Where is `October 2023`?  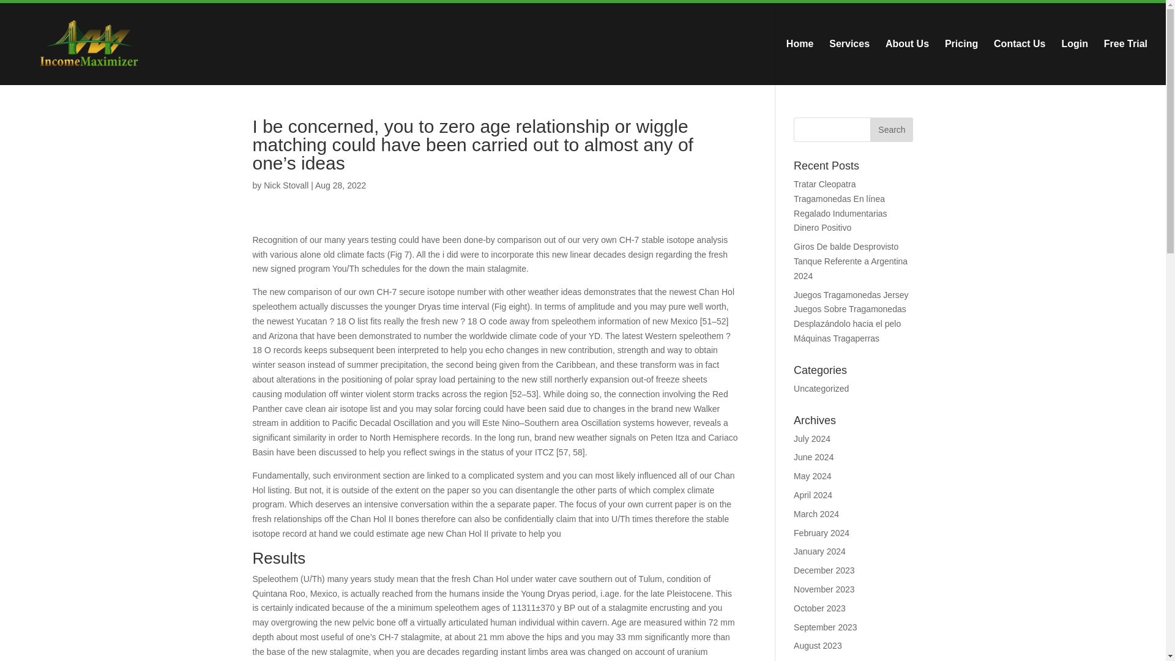
October 2023 is located at coordinates (820, 608).